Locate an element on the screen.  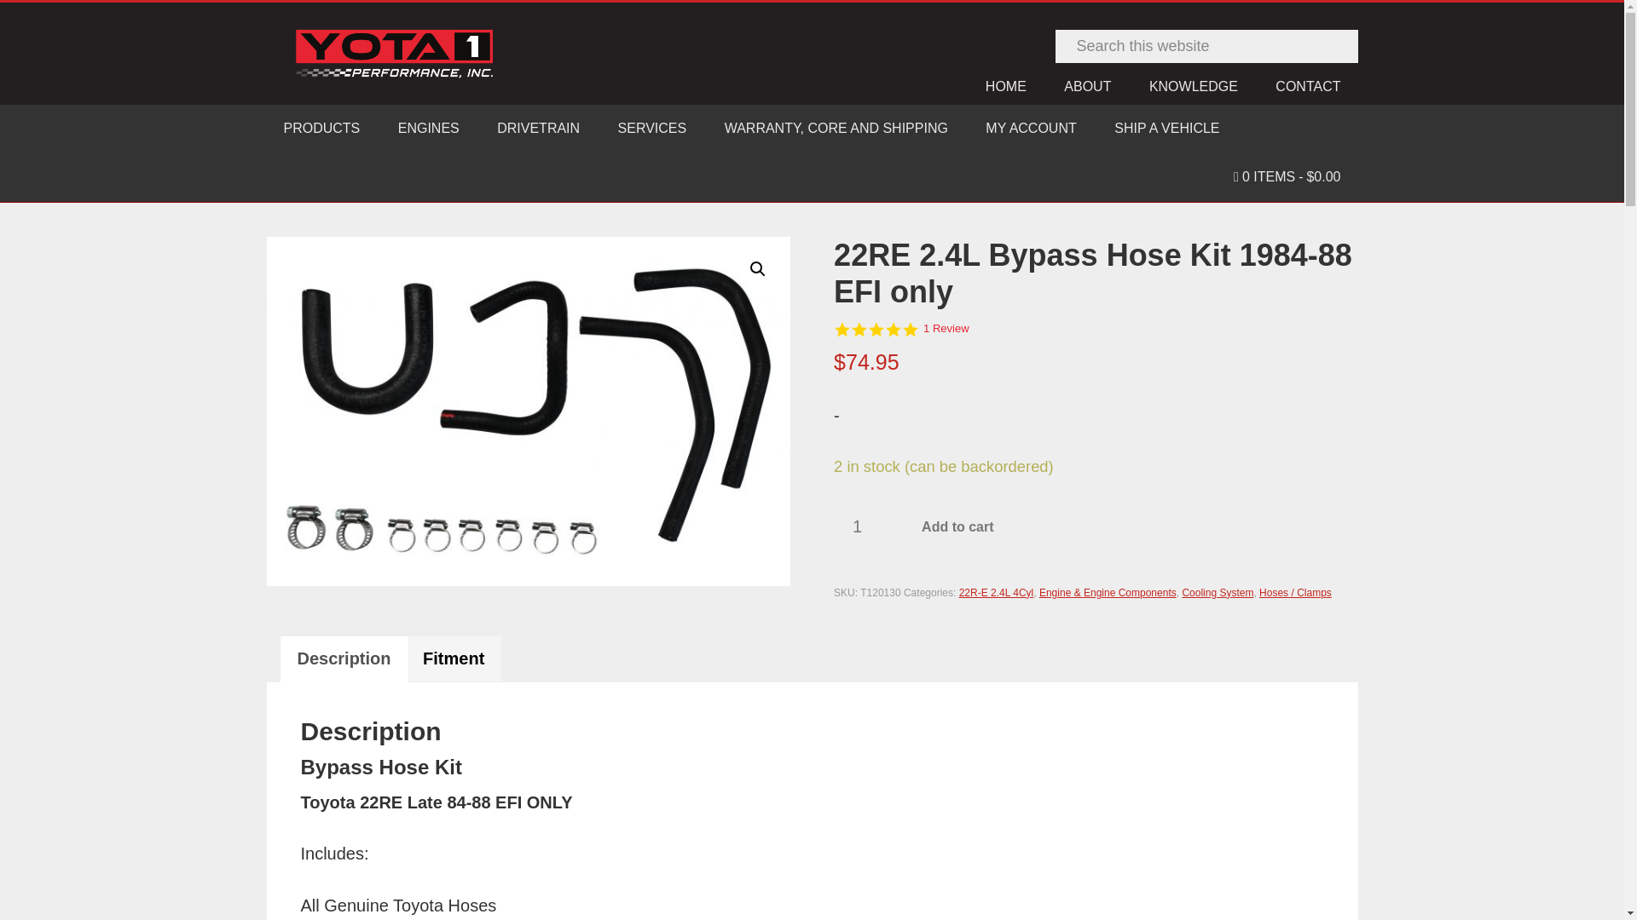
Add to cart is located at coordinates (957, 526).